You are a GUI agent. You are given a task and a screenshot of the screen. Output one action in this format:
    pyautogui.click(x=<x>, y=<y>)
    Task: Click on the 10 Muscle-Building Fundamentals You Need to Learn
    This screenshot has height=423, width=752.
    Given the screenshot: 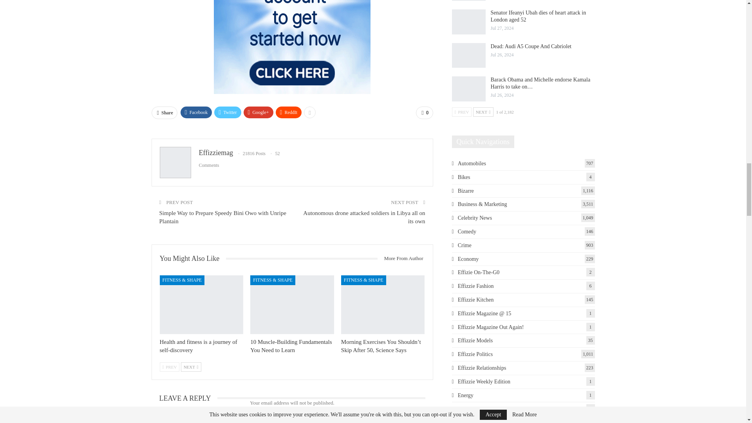 What is the action you would take?
    pyautogui.click(x=291, y=346)
    